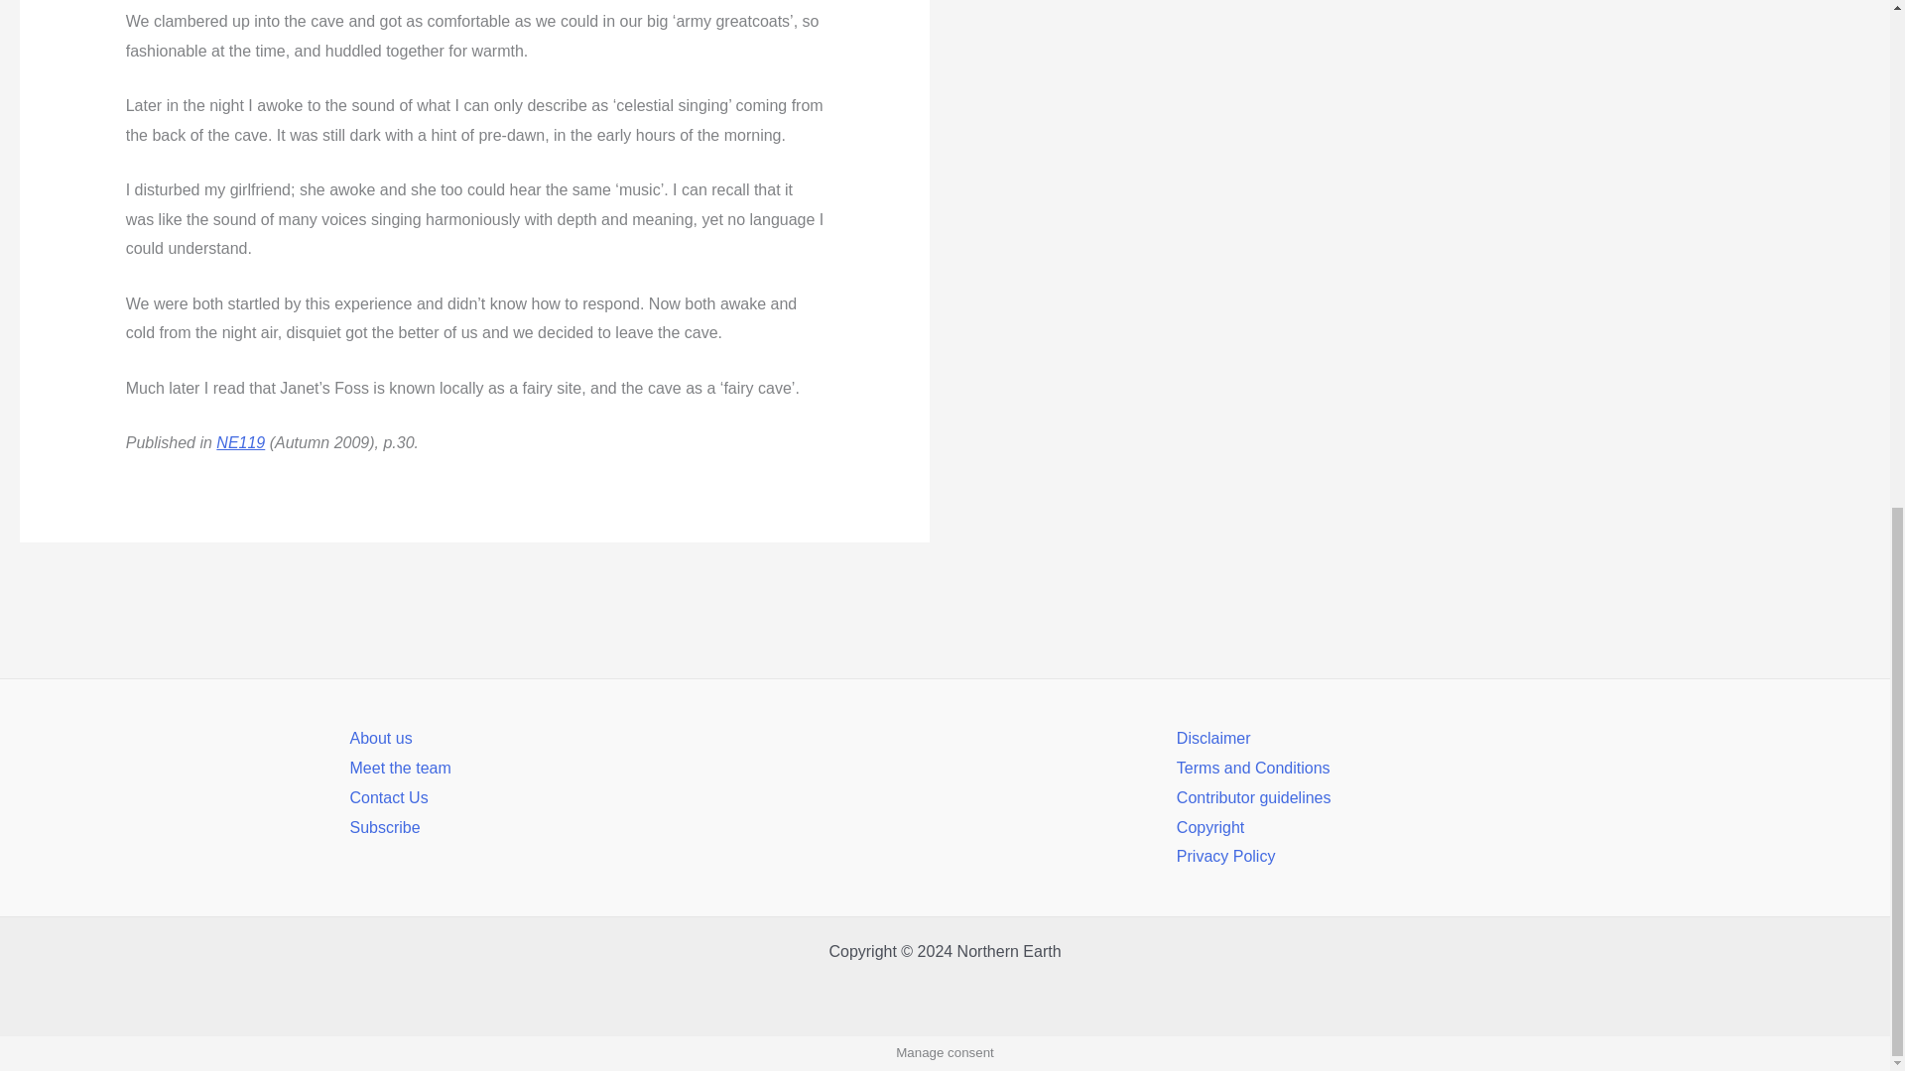 The height and width of the screenshot is (1071, 1905). What do you see at coordinates (240, 442) in the screenshot?
I see `NE119` at bounding box center [240, 442].